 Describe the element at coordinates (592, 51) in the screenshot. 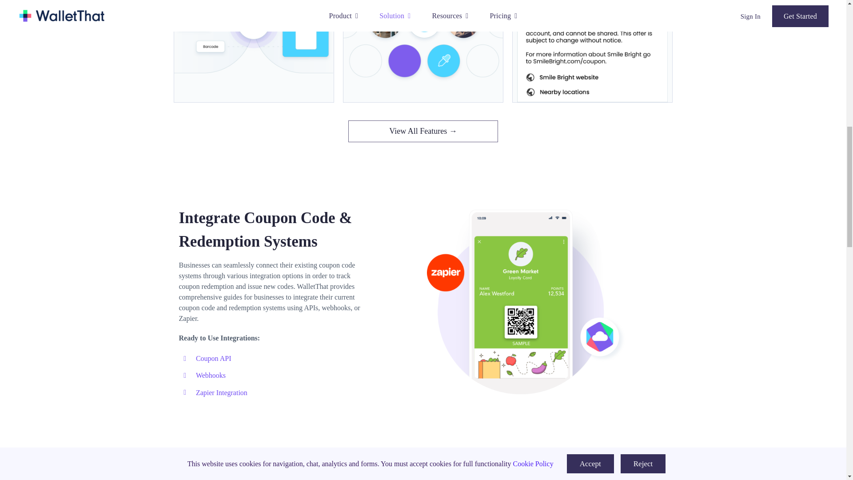

I see `Add Clickable Links` at that location.